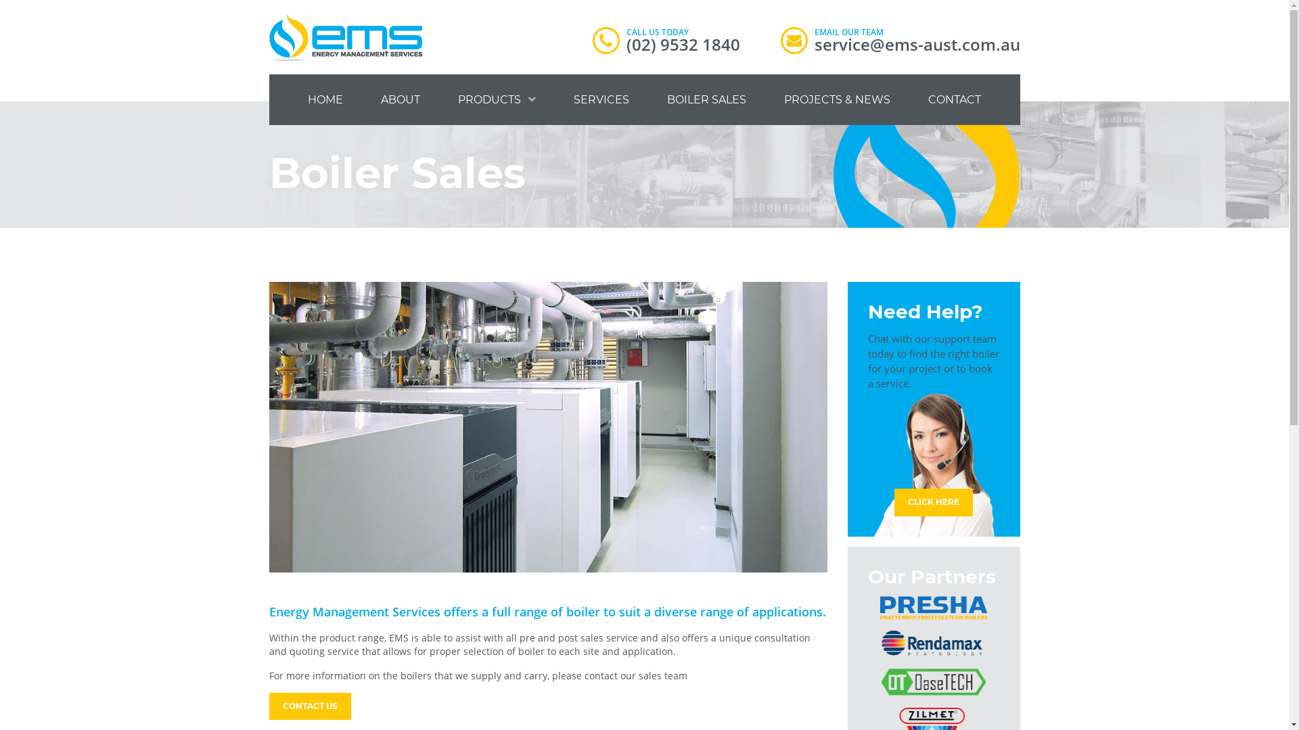 The image size is (1299, 730). I want to click on HOME, so click(326, 100).